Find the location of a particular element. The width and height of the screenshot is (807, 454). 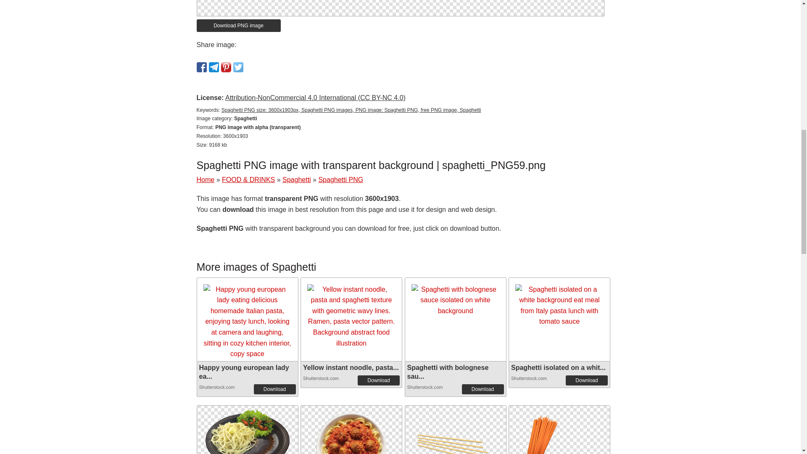

Spaghetti is located at coordinates (297, 180).